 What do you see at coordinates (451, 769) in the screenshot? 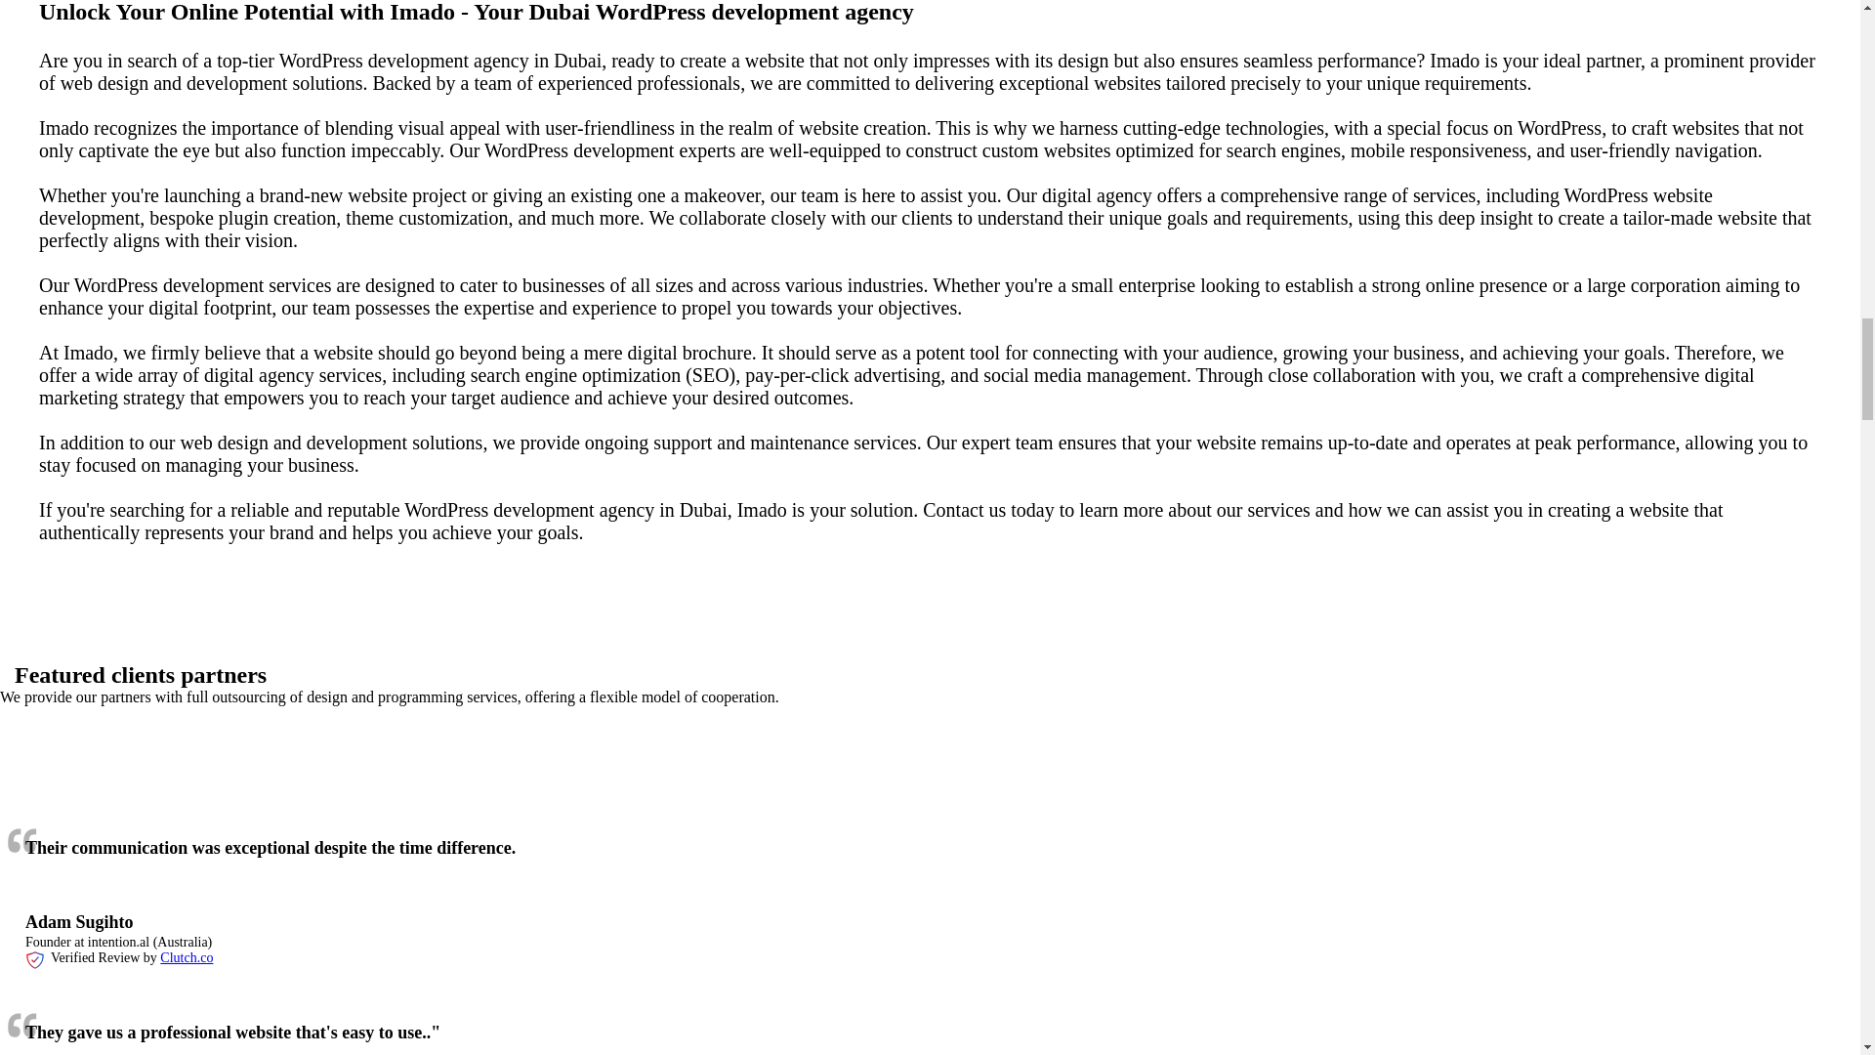
I see `WordPress development in Dubai` at bounding box center [451, 769].